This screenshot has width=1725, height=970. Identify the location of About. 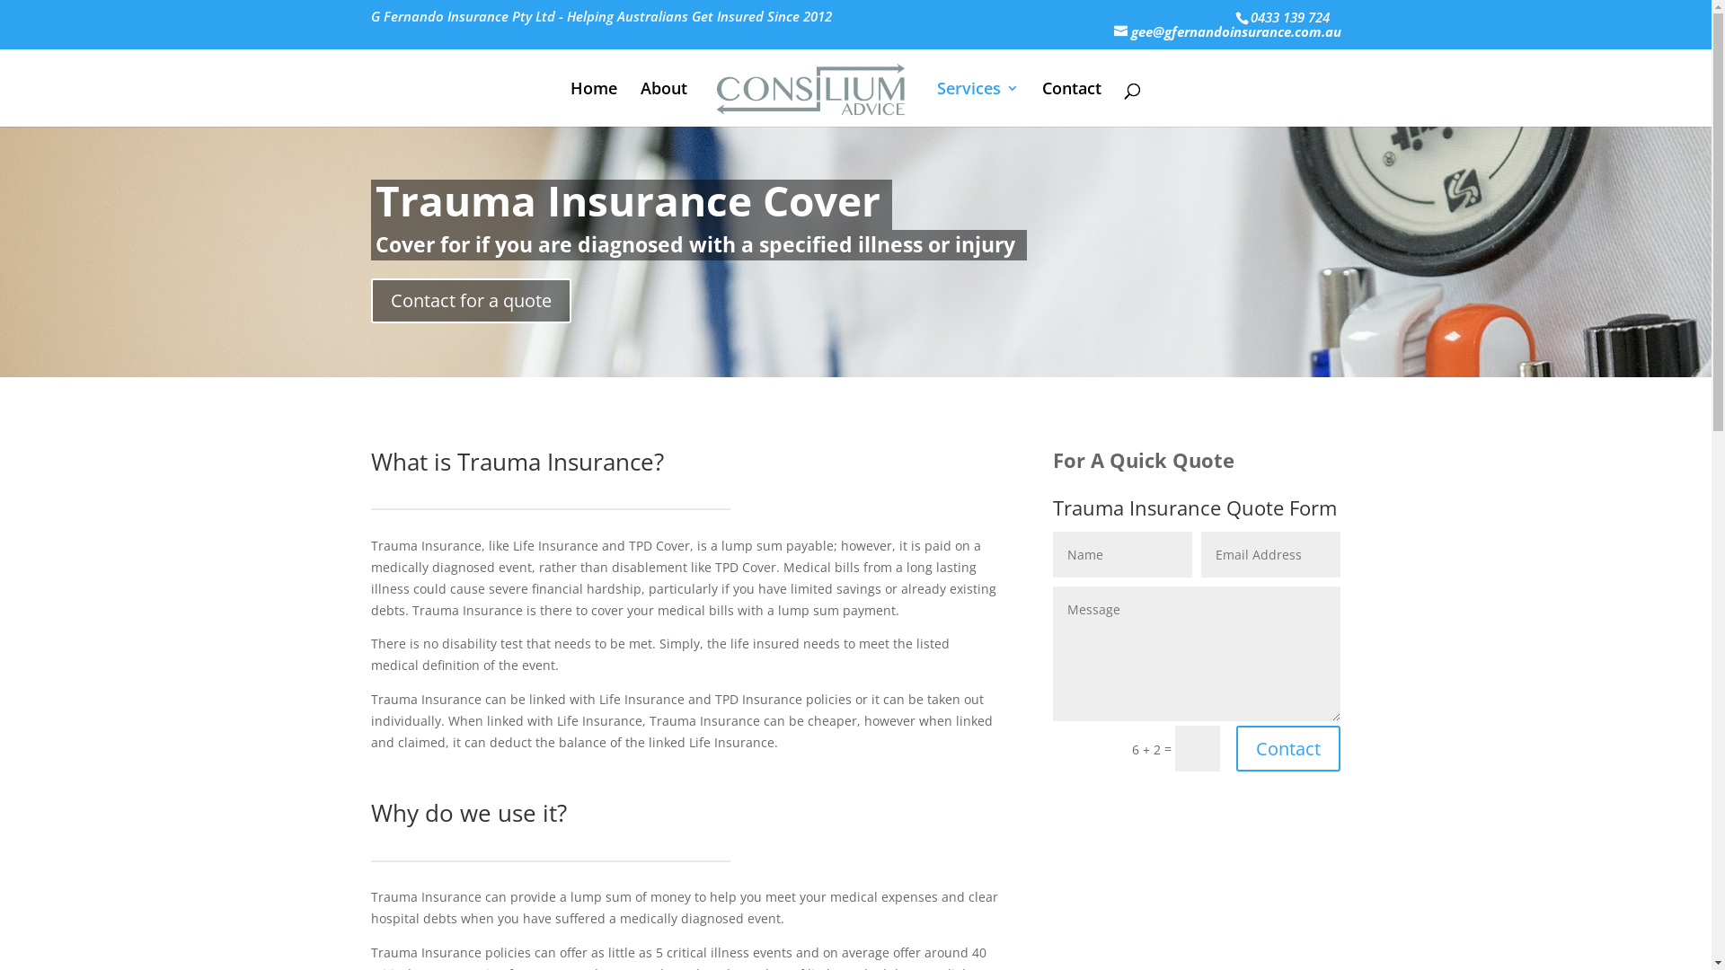
(664, 103).